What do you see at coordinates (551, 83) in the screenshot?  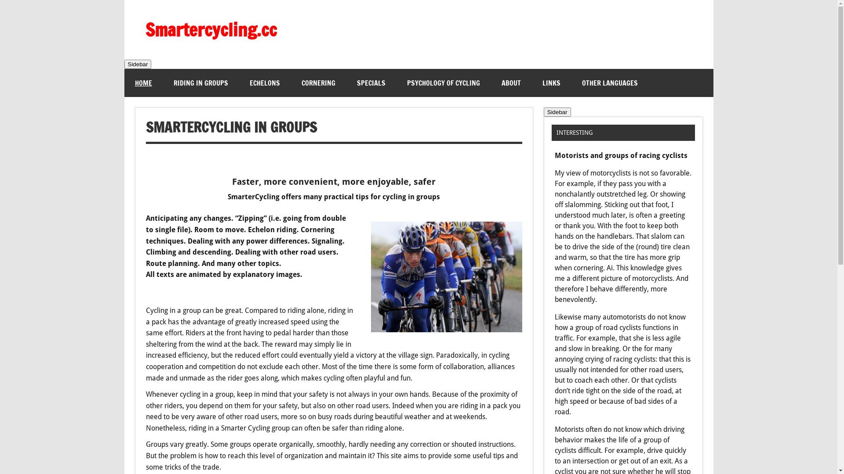 I see `LINKS` at bounding box center [551, 83].